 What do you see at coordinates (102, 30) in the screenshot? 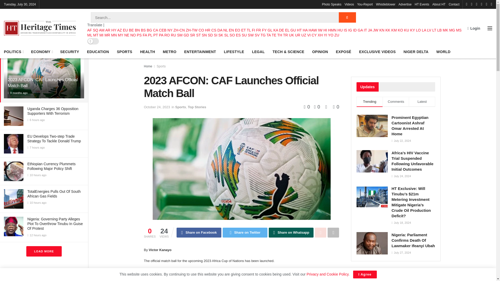
I see `Amharic` at bounding box center [102, 30].